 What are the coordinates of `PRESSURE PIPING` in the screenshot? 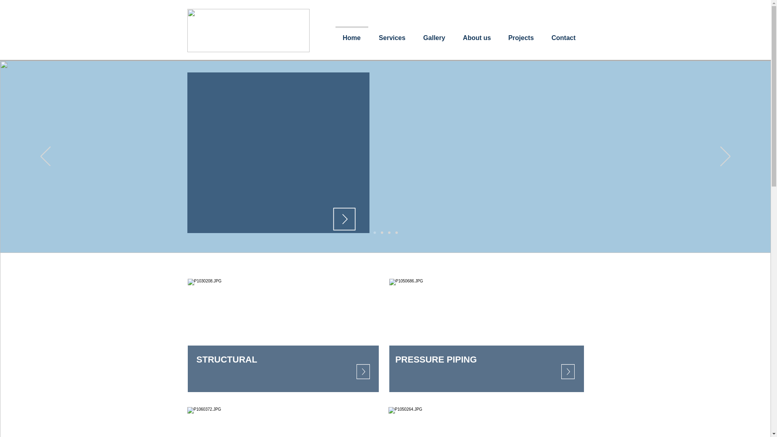 It's located at (436, 360).